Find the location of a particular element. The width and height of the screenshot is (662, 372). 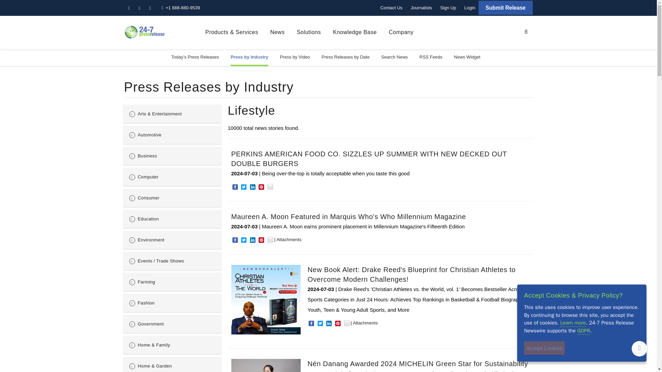

Contact Us is located at coordinates (391, 8).